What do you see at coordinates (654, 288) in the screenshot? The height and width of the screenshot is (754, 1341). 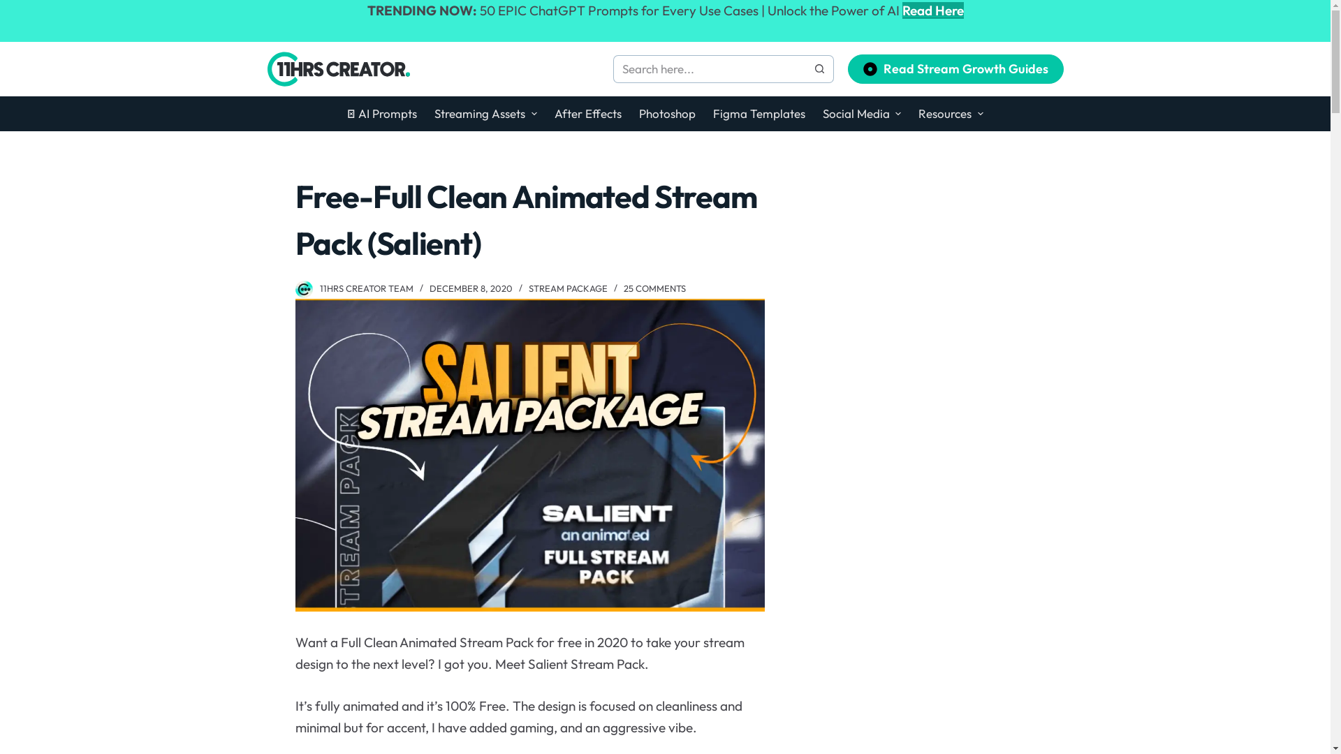 I see `25 COMMENTS` at bounding box center [654, 288].